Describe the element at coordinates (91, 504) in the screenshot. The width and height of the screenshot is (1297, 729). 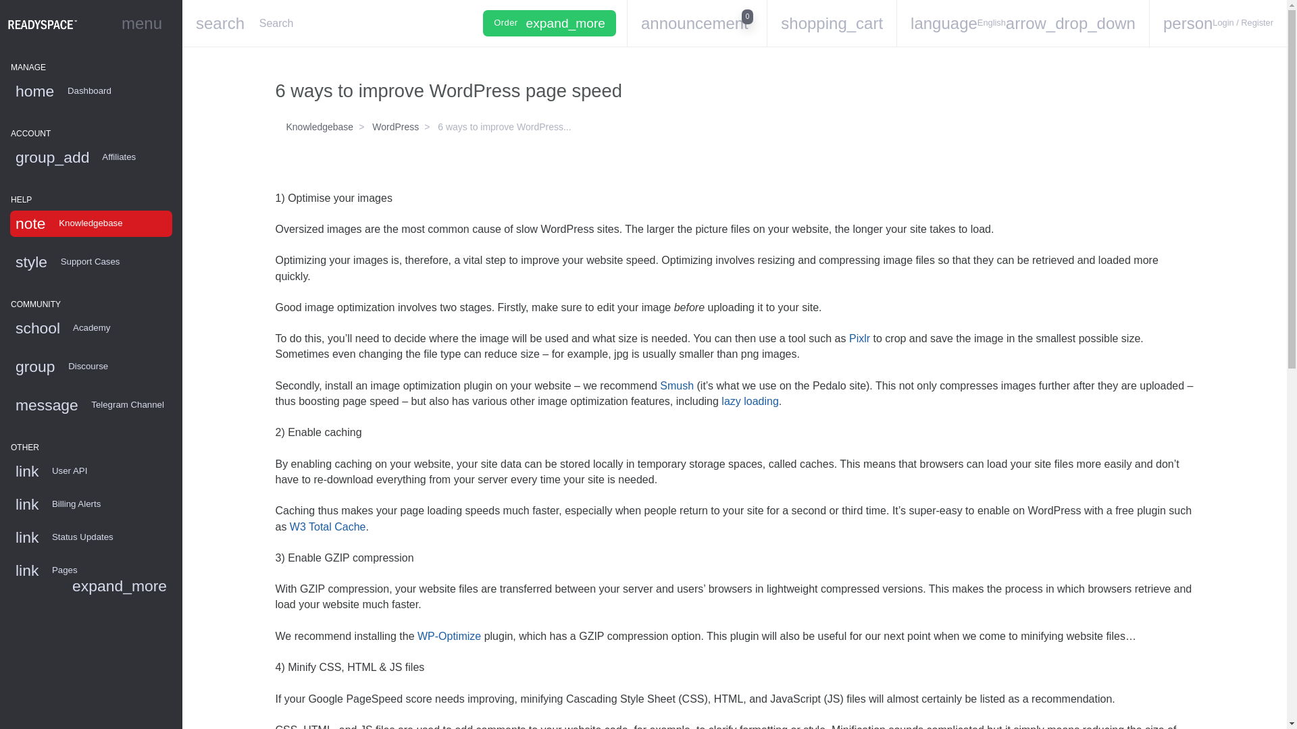
I see `school Academy` at that location.